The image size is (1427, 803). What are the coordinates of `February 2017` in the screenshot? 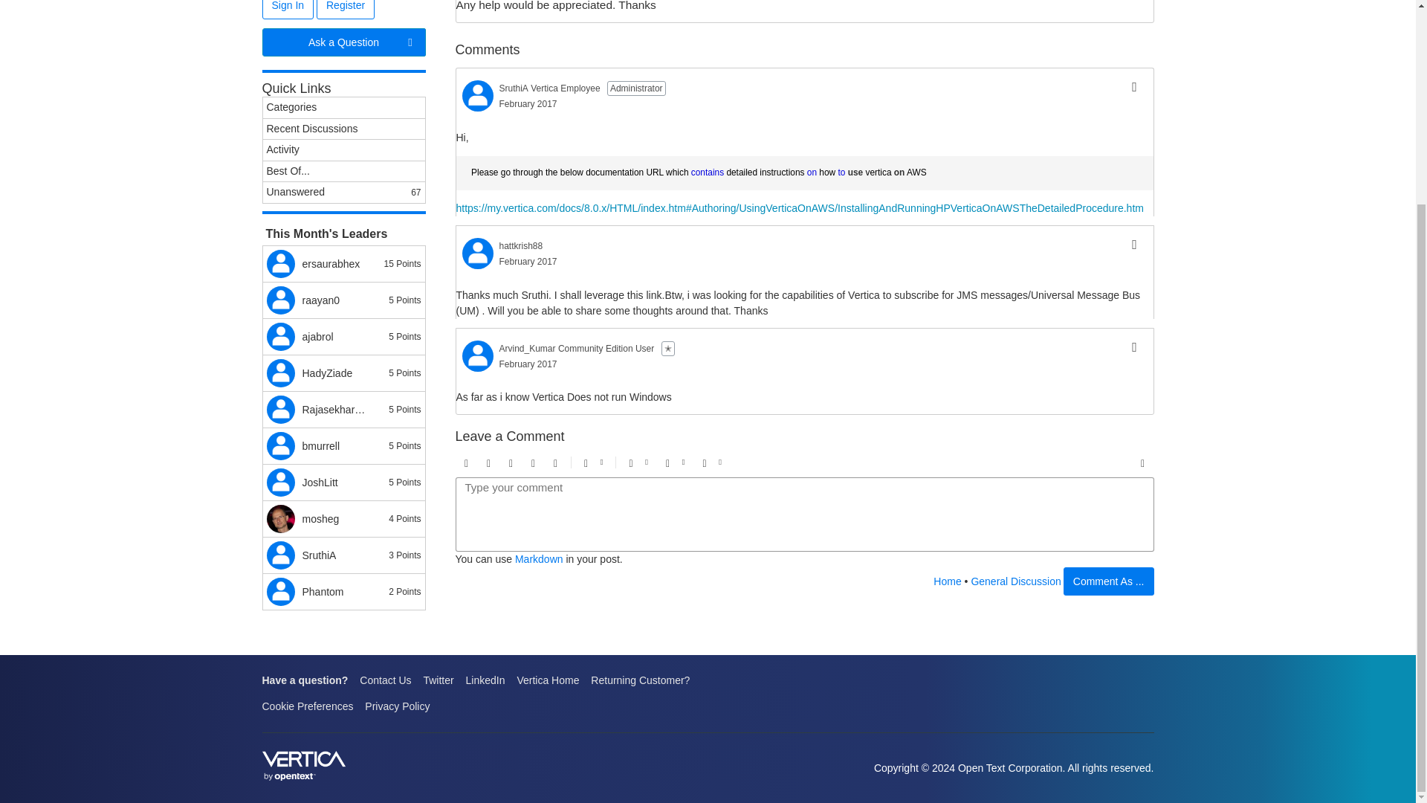 It's located at (528, 364).